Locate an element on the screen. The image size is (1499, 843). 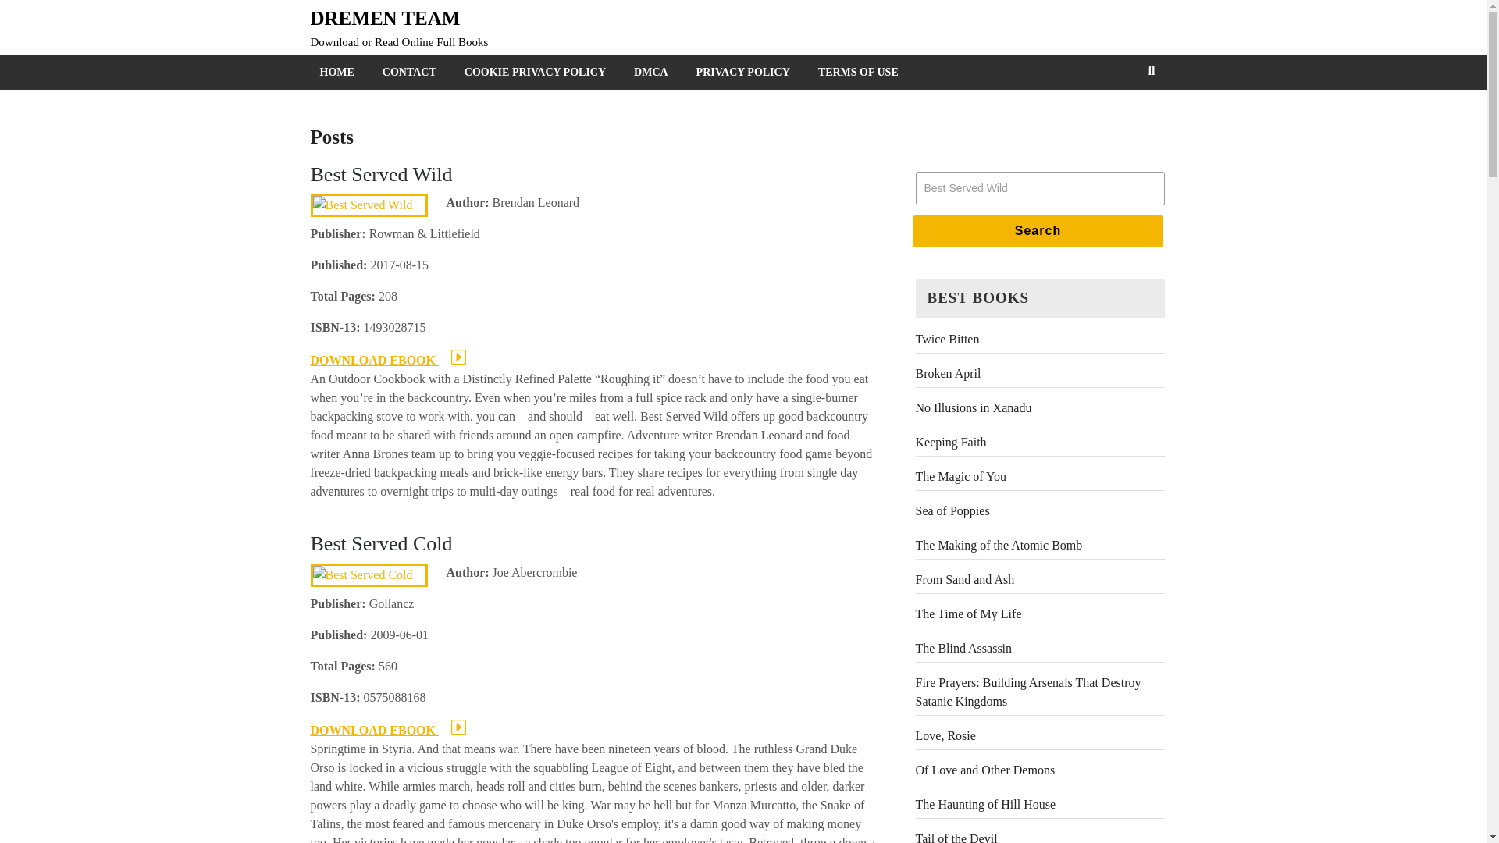
PRIVACY POLICY is located at coordinates (746, 72).